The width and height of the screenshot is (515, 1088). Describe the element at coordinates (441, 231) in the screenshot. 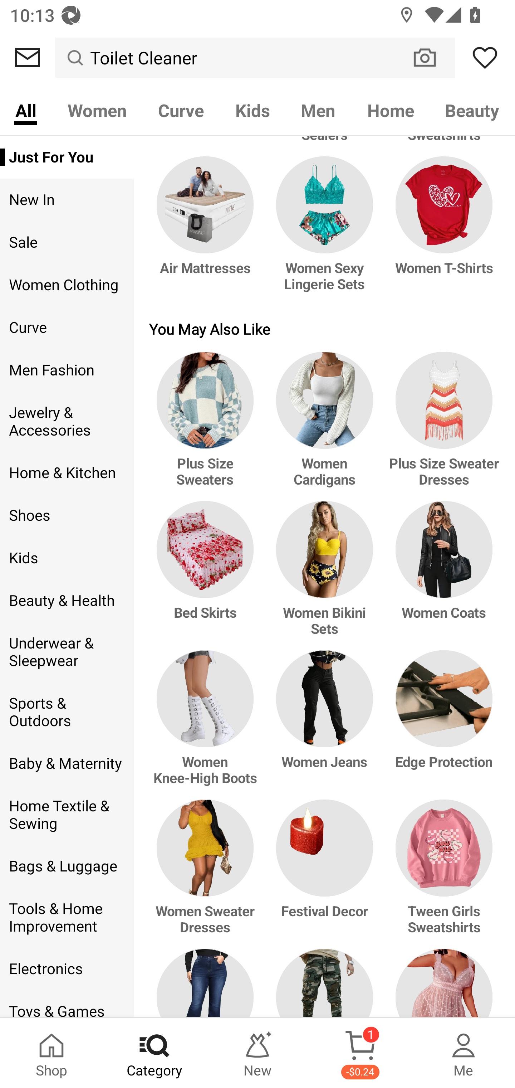

I see `Women T-Shirts` at that location.